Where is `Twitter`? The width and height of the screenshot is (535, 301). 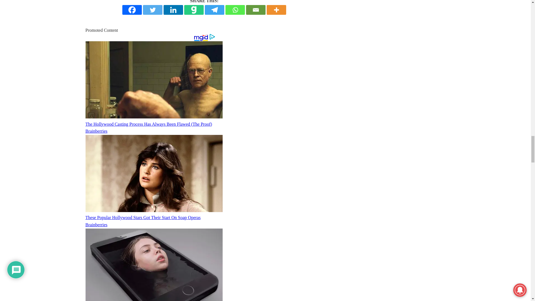
Twitter is located at coordinates (153, 10).